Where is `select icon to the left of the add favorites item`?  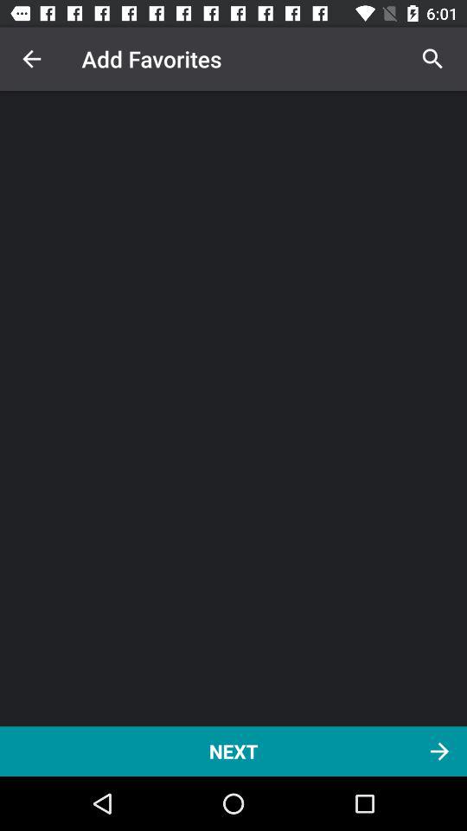
select icon to the left of the add favorites item is located at coordinates (31, 59).